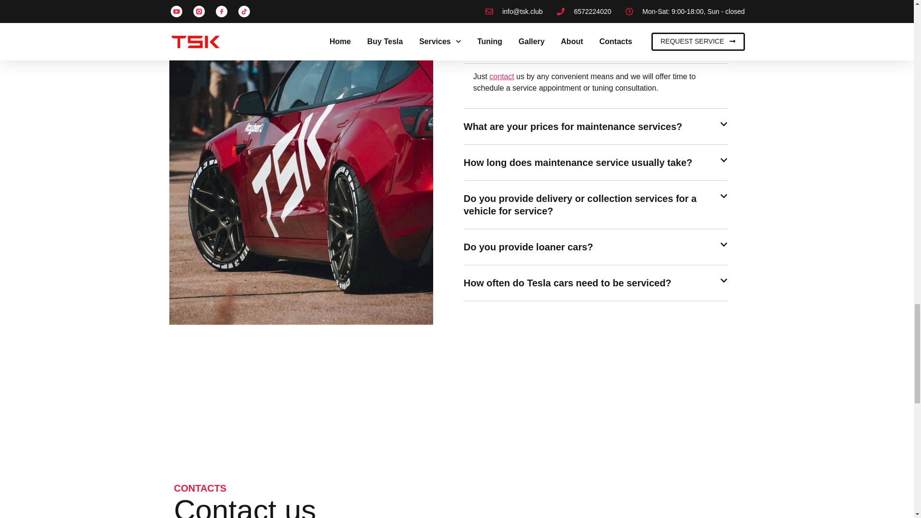 Image resolution: width=921 pixels, height=518 pixels. Describe the element at coordinates (600, 443) in the screenshot. I see `5556 Corporate Ave Cypress CA 90630 USA` at that location.